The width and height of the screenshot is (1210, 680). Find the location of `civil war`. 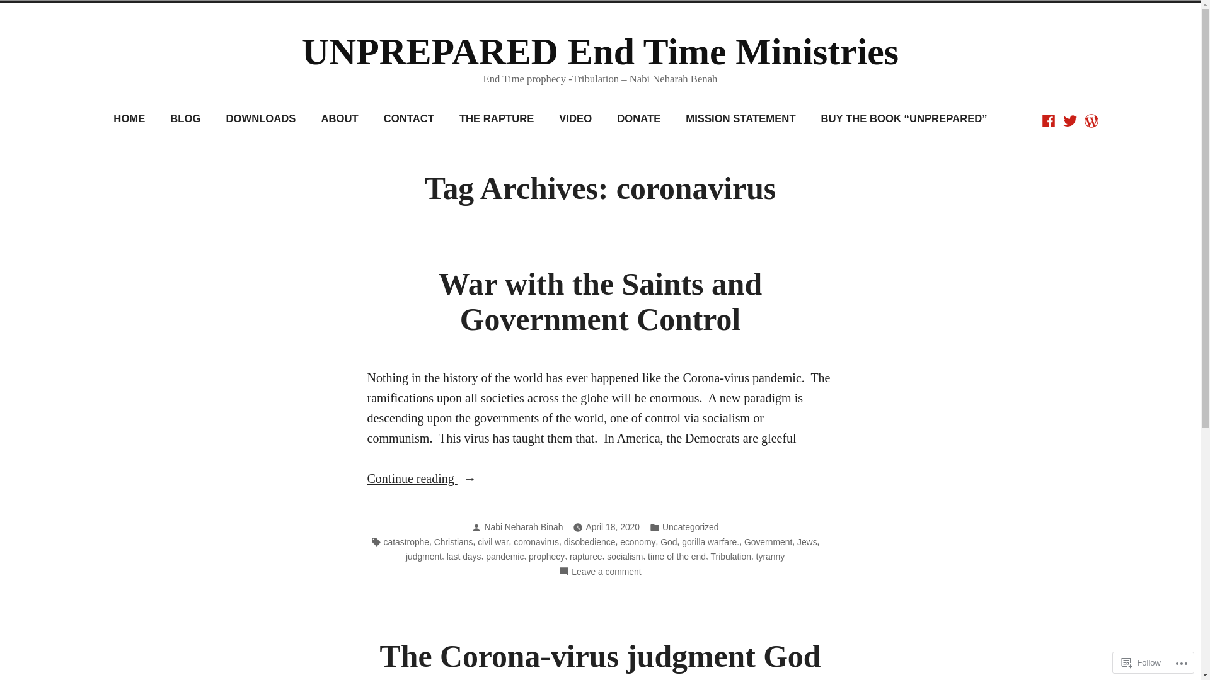

civil war is located at coordinates (493, 542).